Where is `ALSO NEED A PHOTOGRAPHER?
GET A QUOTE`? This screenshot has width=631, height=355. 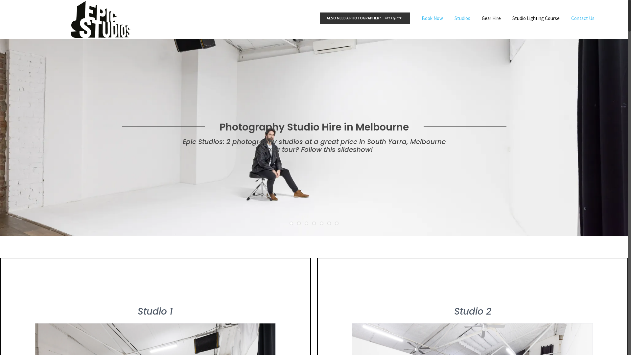
ALSO NEED A PHOTOGRAPHER?
GET A QUOTE is located at coordinates (365, 18).